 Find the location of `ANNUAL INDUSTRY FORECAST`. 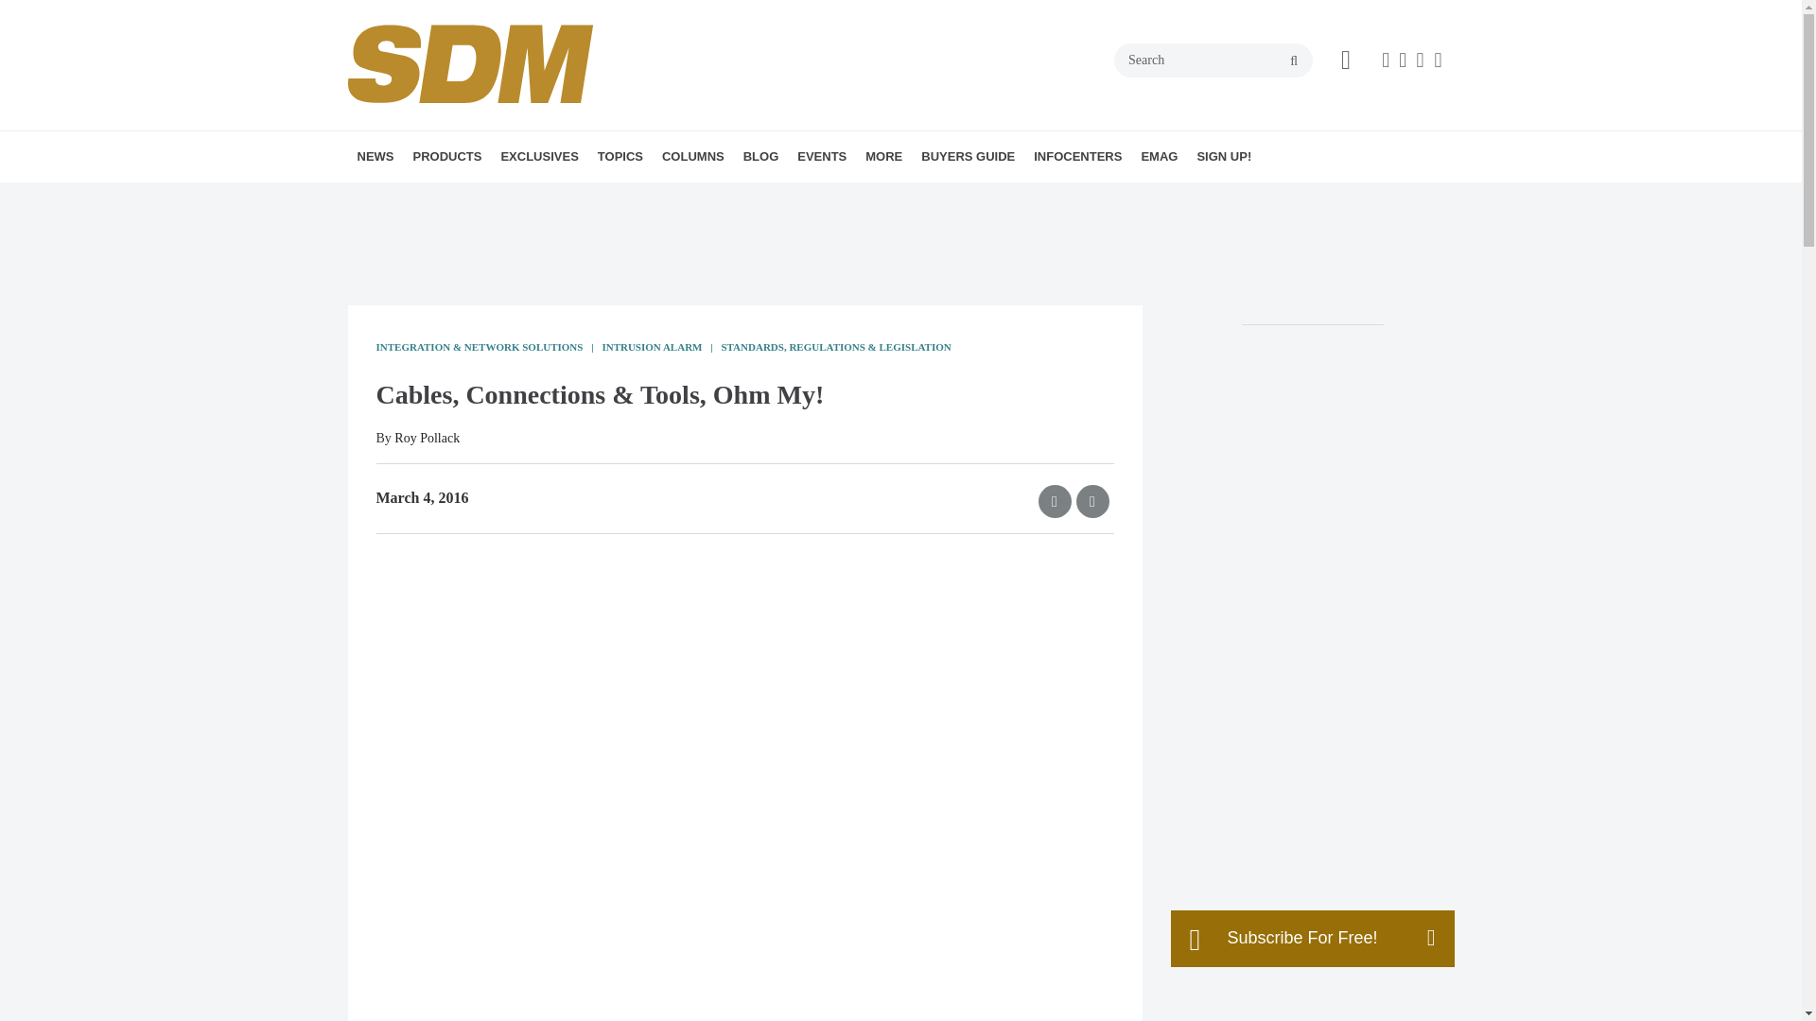

ANNUAL INDUSTRY FORECAST is located at coordinates (609, 198).